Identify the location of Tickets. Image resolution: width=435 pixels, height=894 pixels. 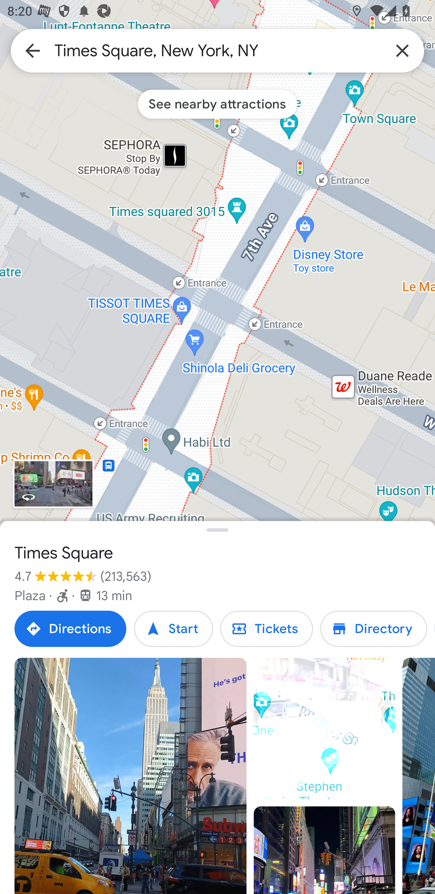
(266, 629).